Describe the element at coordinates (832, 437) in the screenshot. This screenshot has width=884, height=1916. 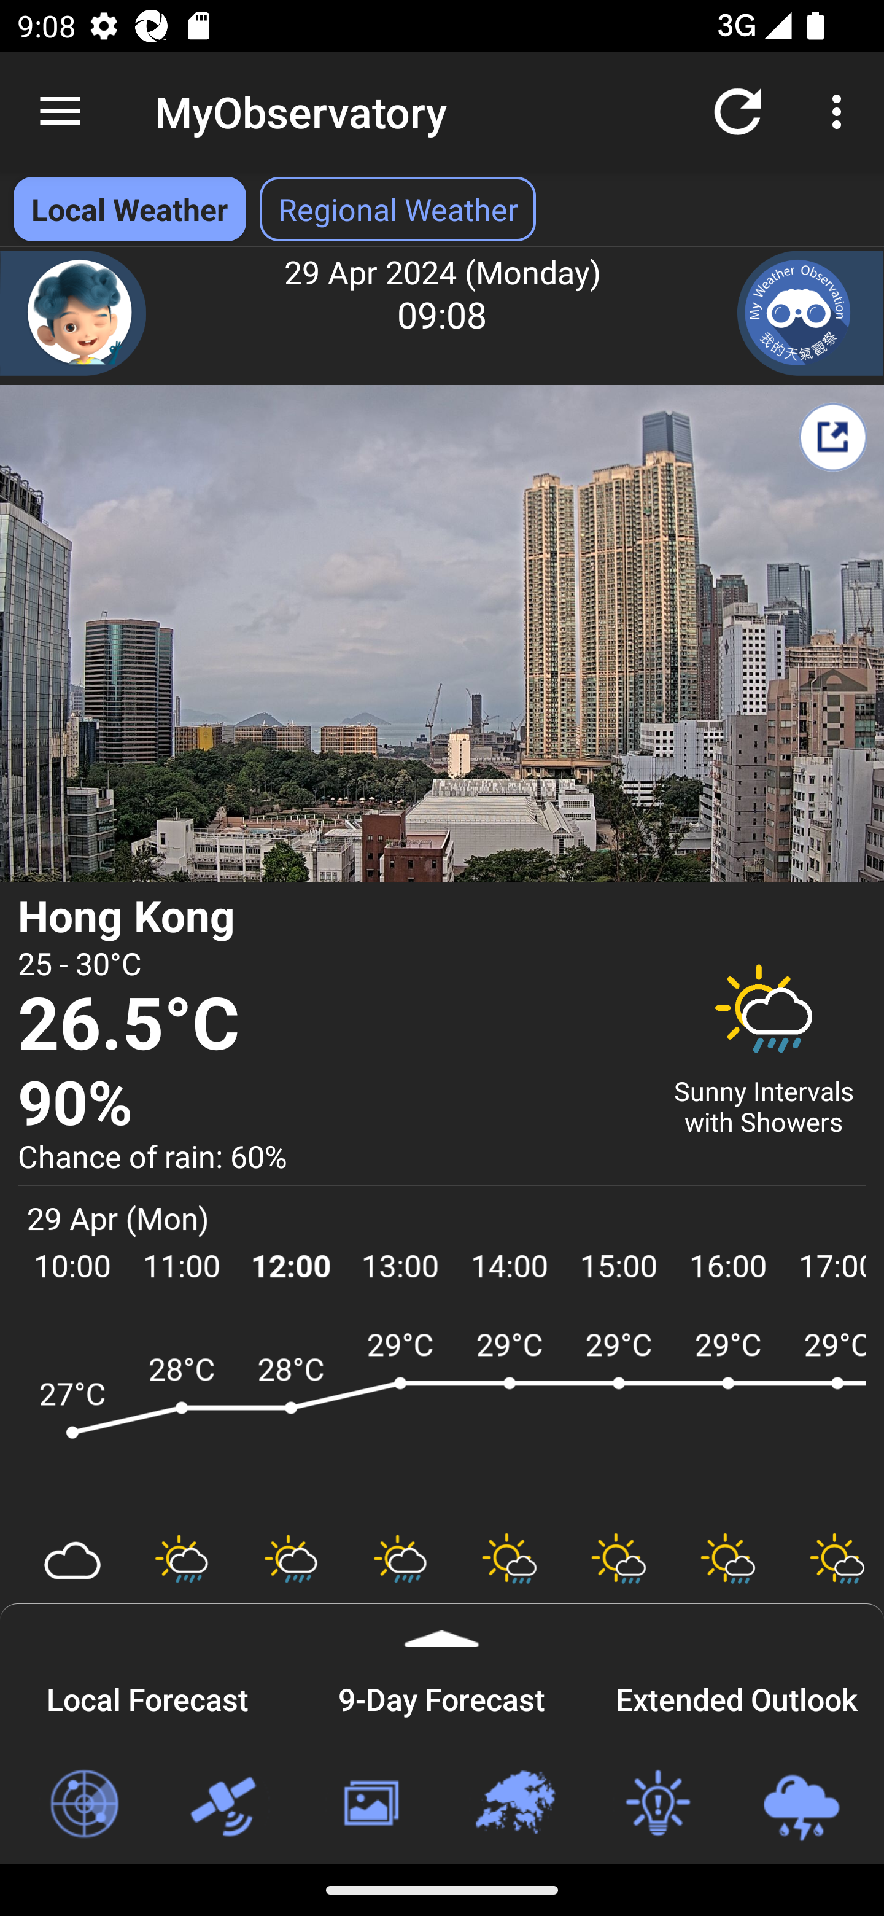
I see `Share My Weather Report` at that location.